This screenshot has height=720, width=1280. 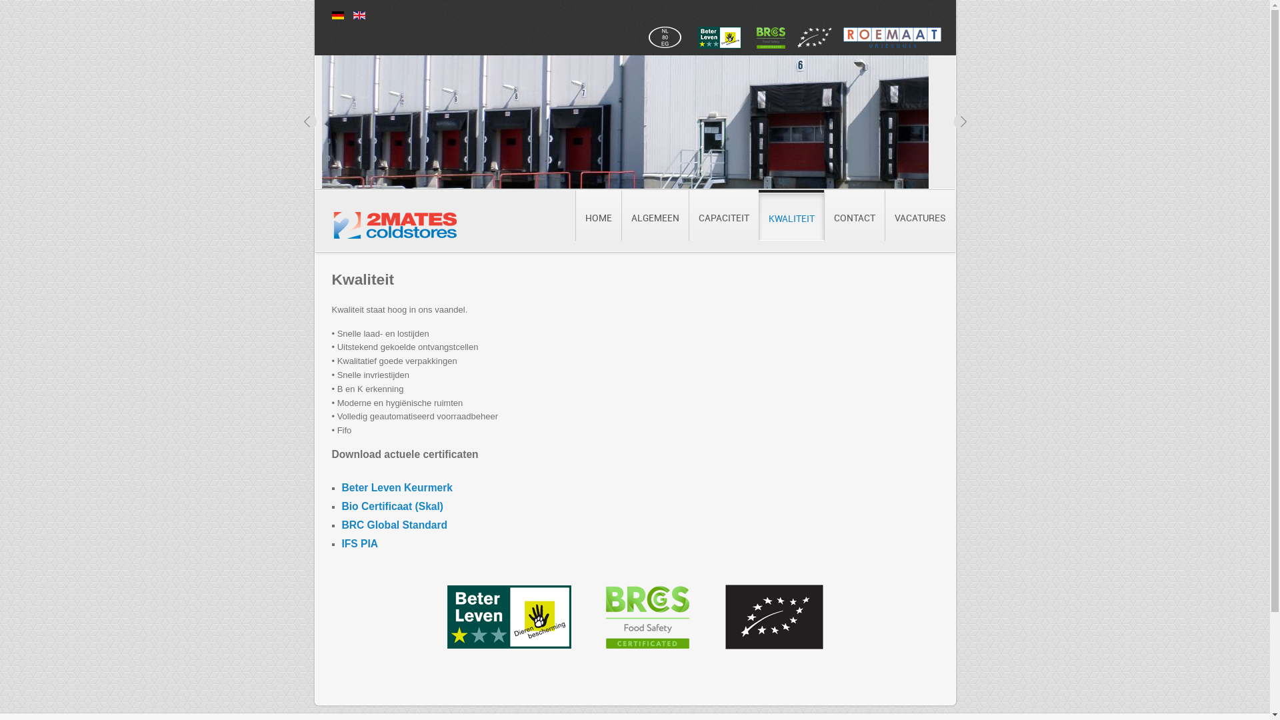 What do you see at coordinates (395, 525) in the screenshot?
I see `BRC Global Standard` at bounding box center [395, 525].